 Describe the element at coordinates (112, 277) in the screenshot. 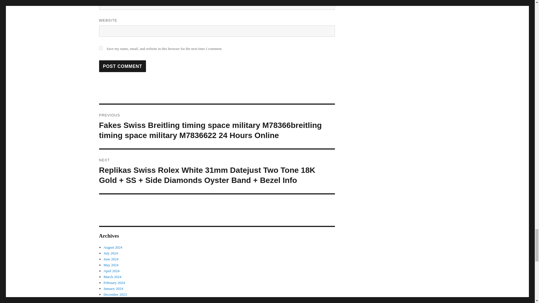

I see `March 2024` at that location.